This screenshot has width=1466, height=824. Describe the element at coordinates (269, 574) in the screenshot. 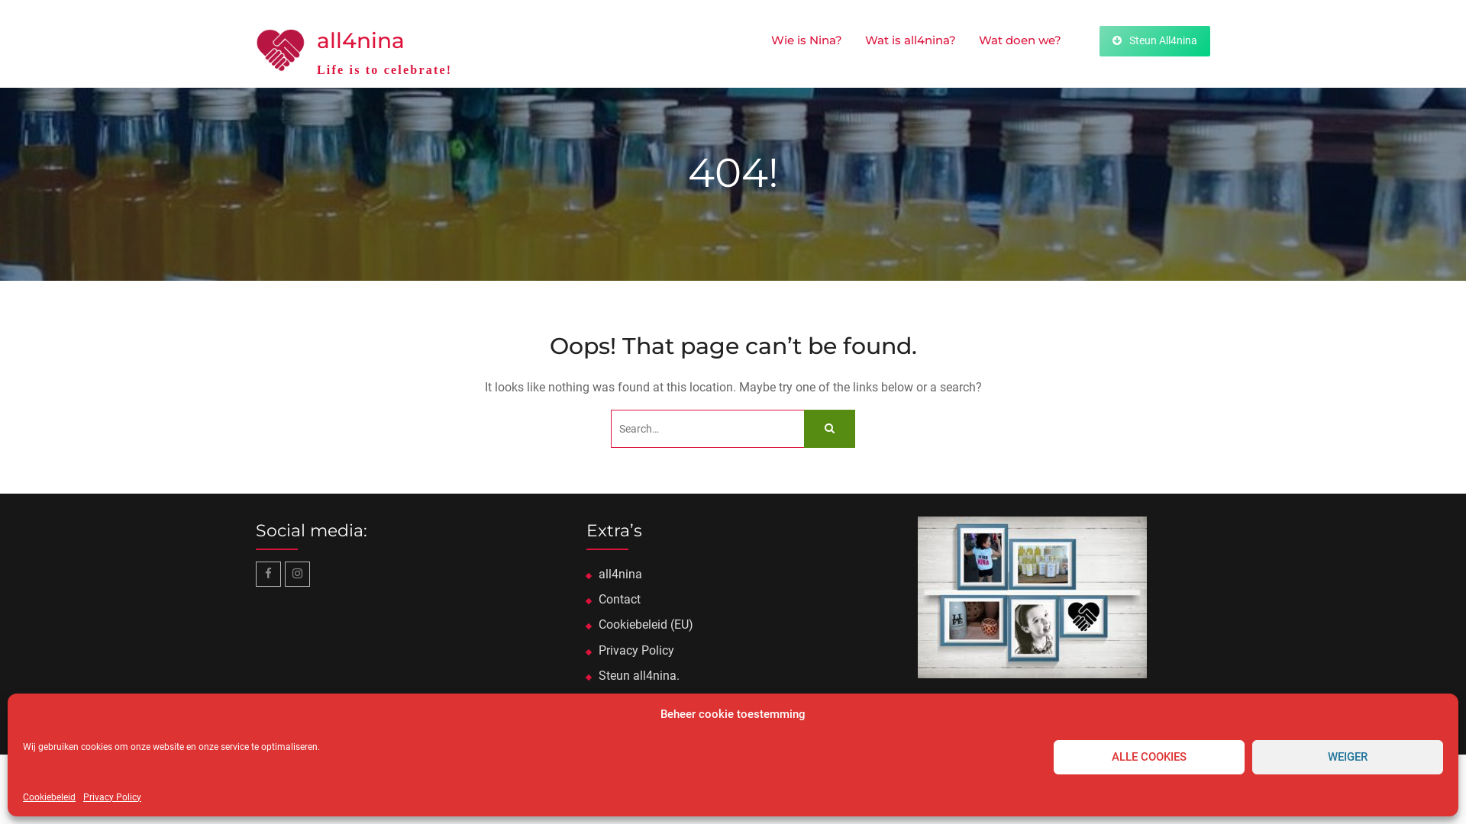

I see `Facebook` at that location.